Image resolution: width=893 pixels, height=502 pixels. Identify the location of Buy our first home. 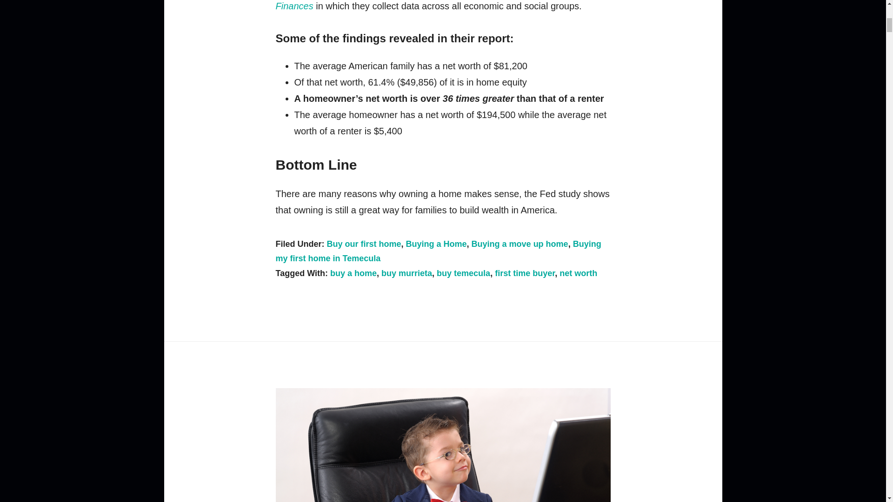
(364, 244).